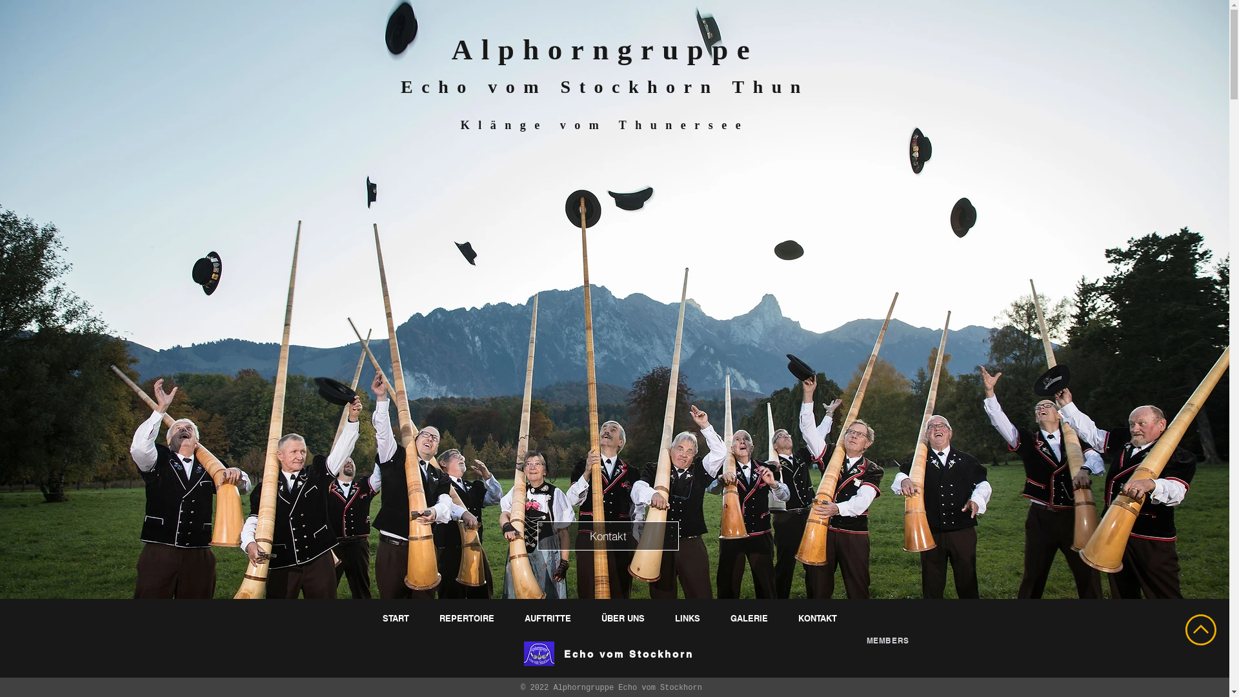 The image size is (1239, 697). Describe the element at coordinates (887, 640) in the screenshot. I see `MEMBERS` at that location.